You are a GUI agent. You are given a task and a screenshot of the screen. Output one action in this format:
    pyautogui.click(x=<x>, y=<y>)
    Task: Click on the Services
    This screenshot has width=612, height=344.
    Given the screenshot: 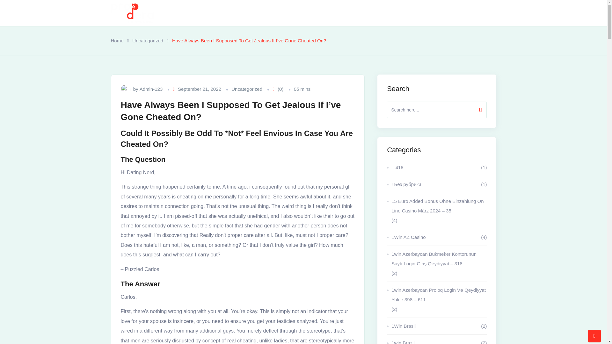 What is the action you would take?
    pyautogui.click(x=349, y=13)
    